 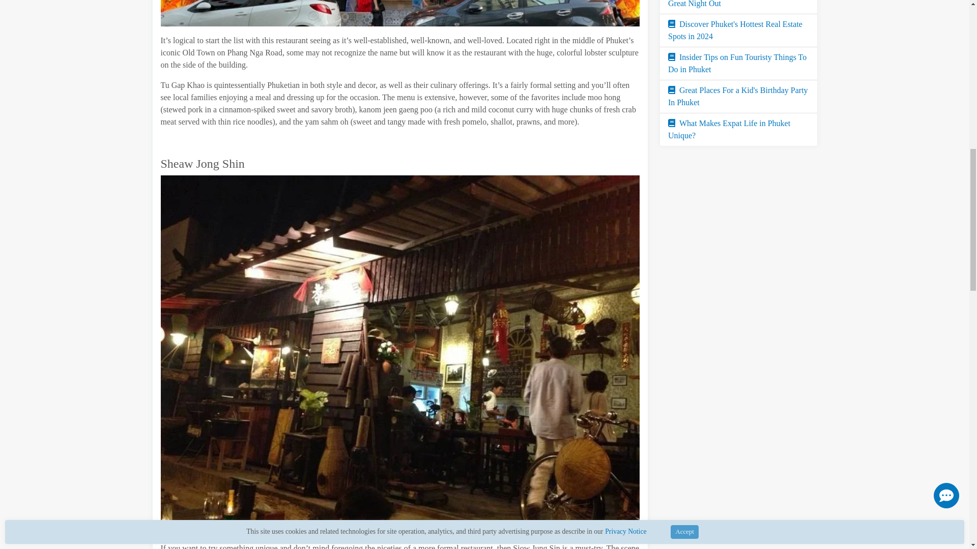 What do you see at coordinates (738, 96) in the screenshot?
I see `Great Places For a Kid's Birthday Party In Phuket` at bounding box center [738, 96].